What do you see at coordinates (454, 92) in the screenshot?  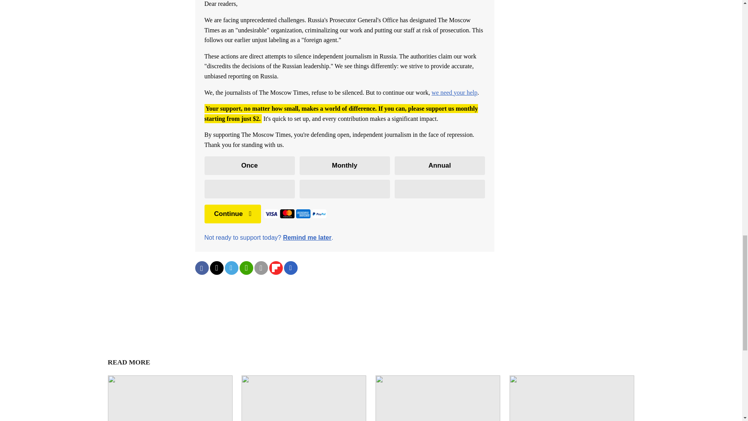 I see `we need your help` at bounding box center [454, 92].